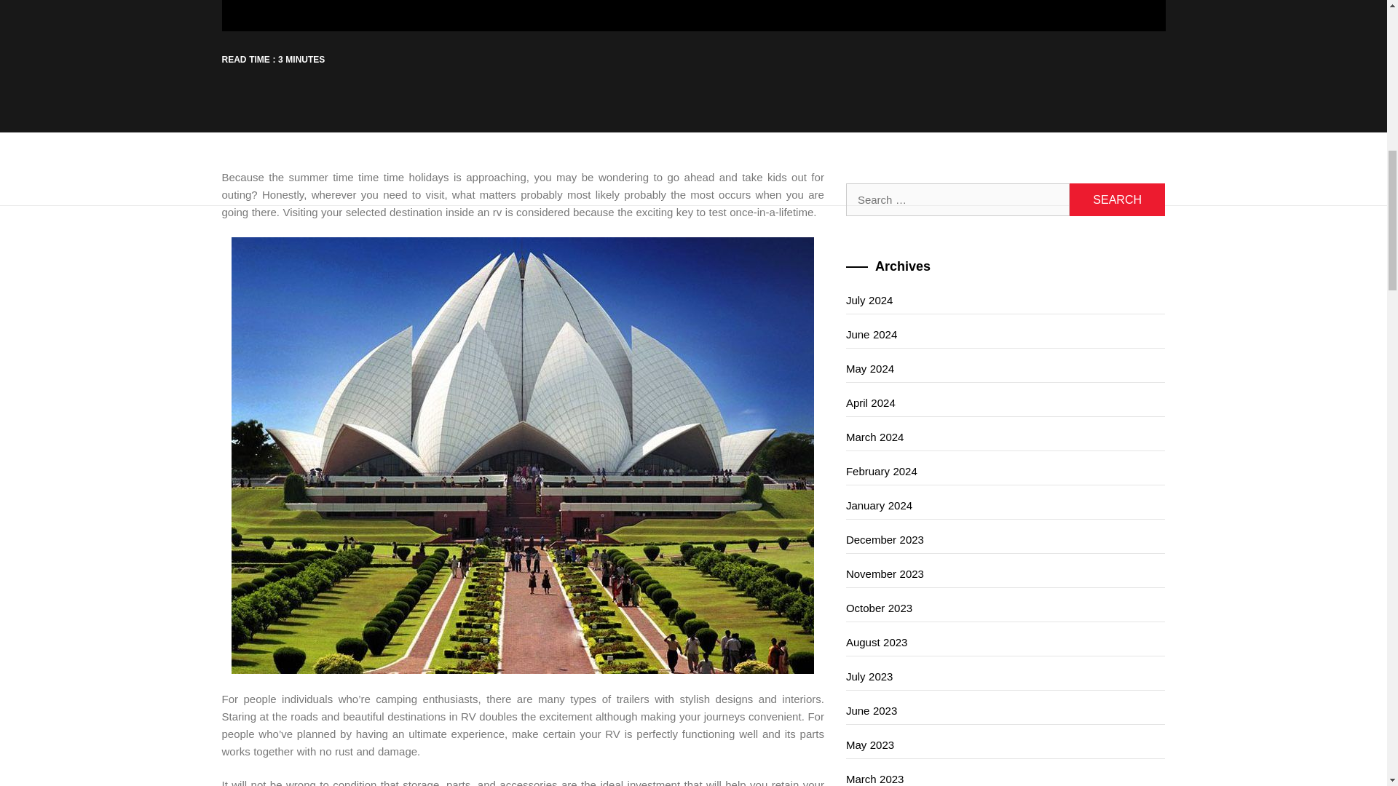 This screenshot has height=786, width=1398. What do you see at coordinates (1006, 403) in the screenshot?
I see `April 2024` at bounding box center [1006, 403].